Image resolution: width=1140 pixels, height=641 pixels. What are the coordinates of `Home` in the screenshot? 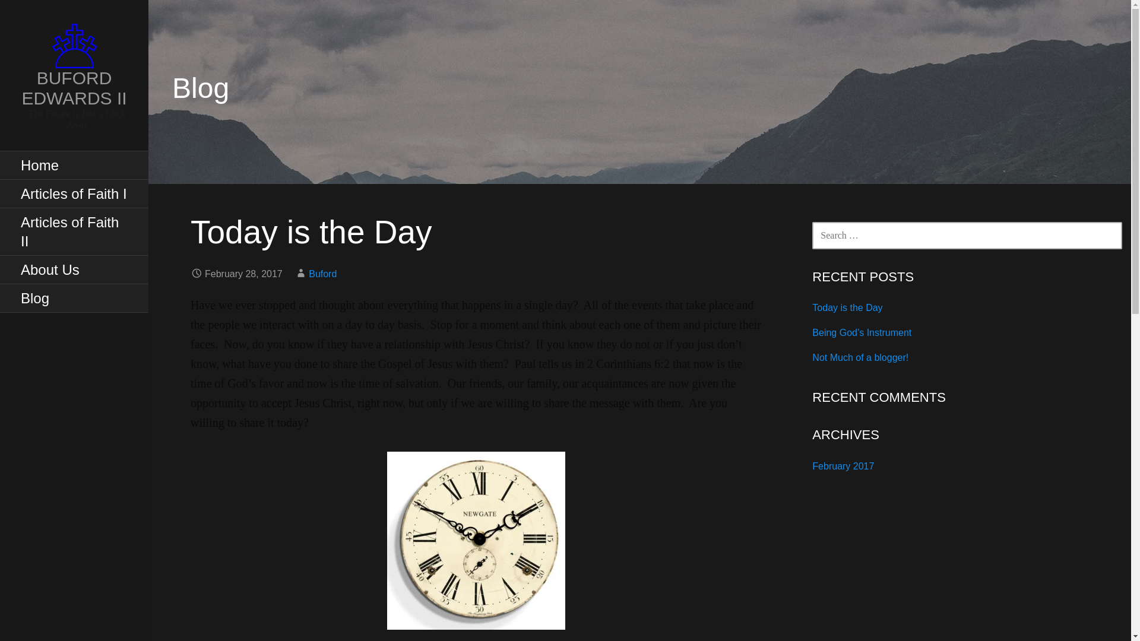 It's located at (74, 165).